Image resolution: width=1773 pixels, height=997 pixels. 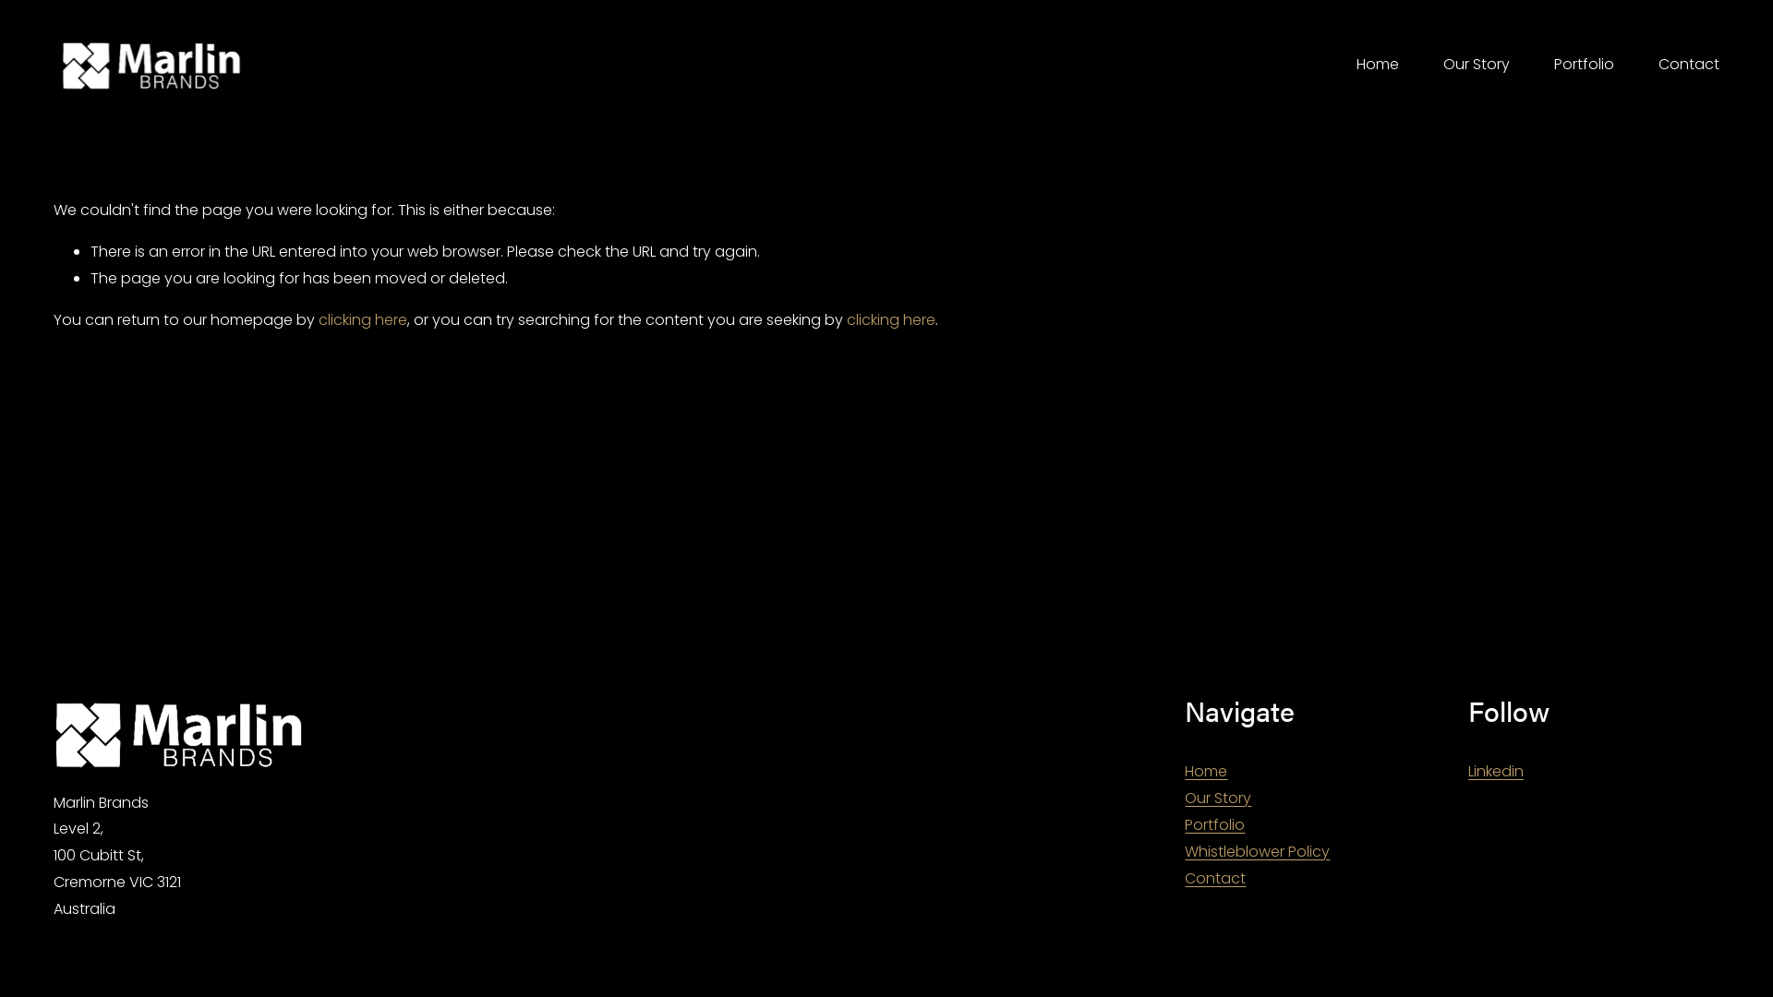 I want to click on Contact, so click(x=1689, y=65).